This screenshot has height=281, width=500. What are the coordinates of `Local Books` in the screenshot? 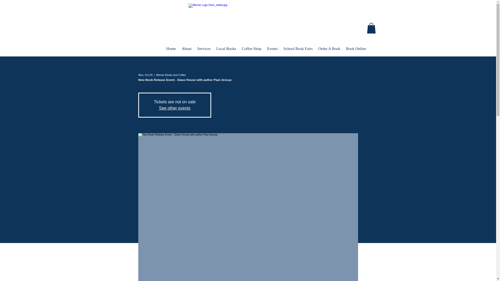 It's located at (226, 46).